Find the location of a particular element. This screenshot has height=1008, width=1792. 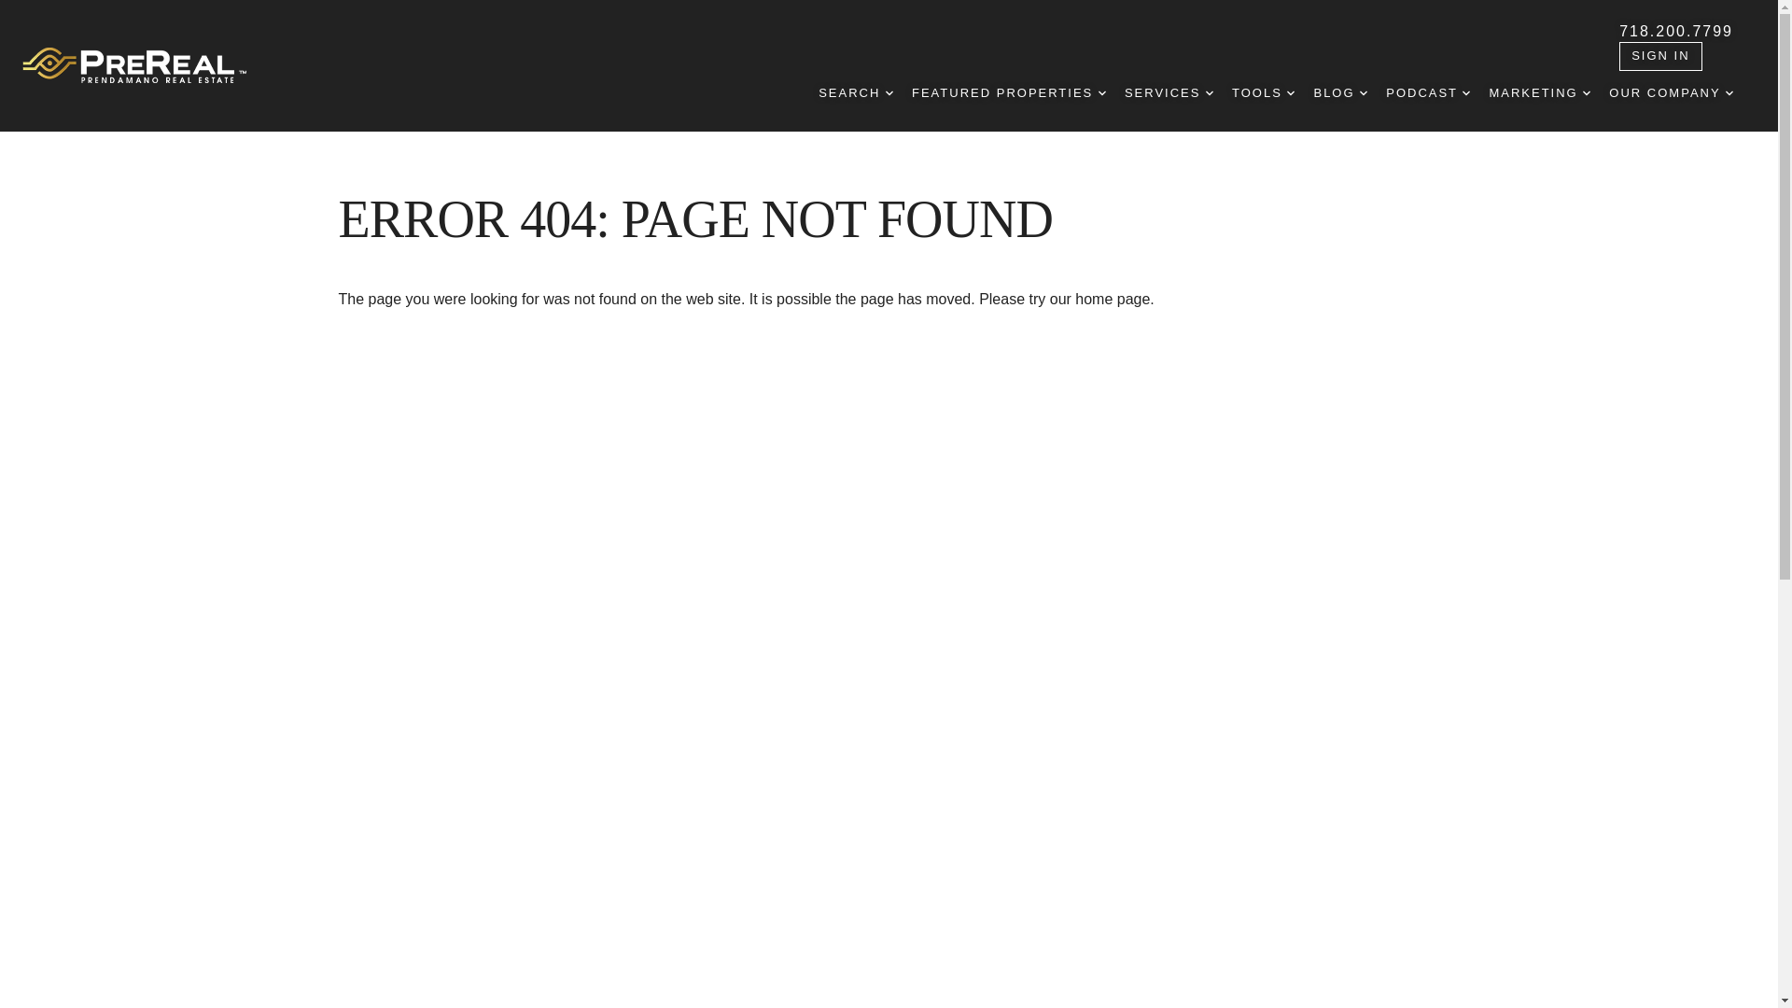

DROPDOWN ARROW is located at coordinates (1729, 93).